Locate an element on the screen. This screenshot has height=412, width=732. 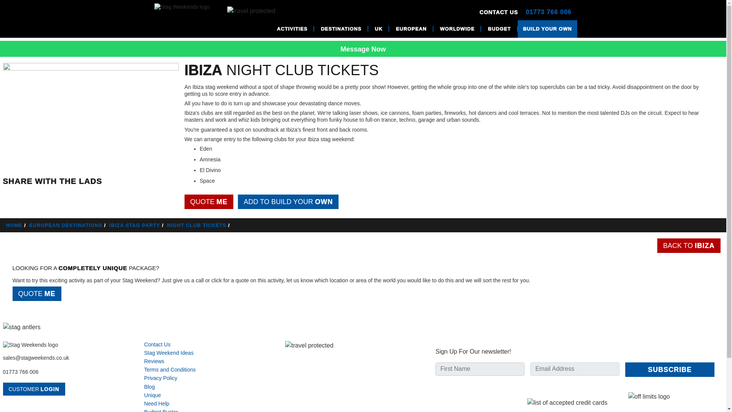
Reviews is located at coordinates (154, 361).